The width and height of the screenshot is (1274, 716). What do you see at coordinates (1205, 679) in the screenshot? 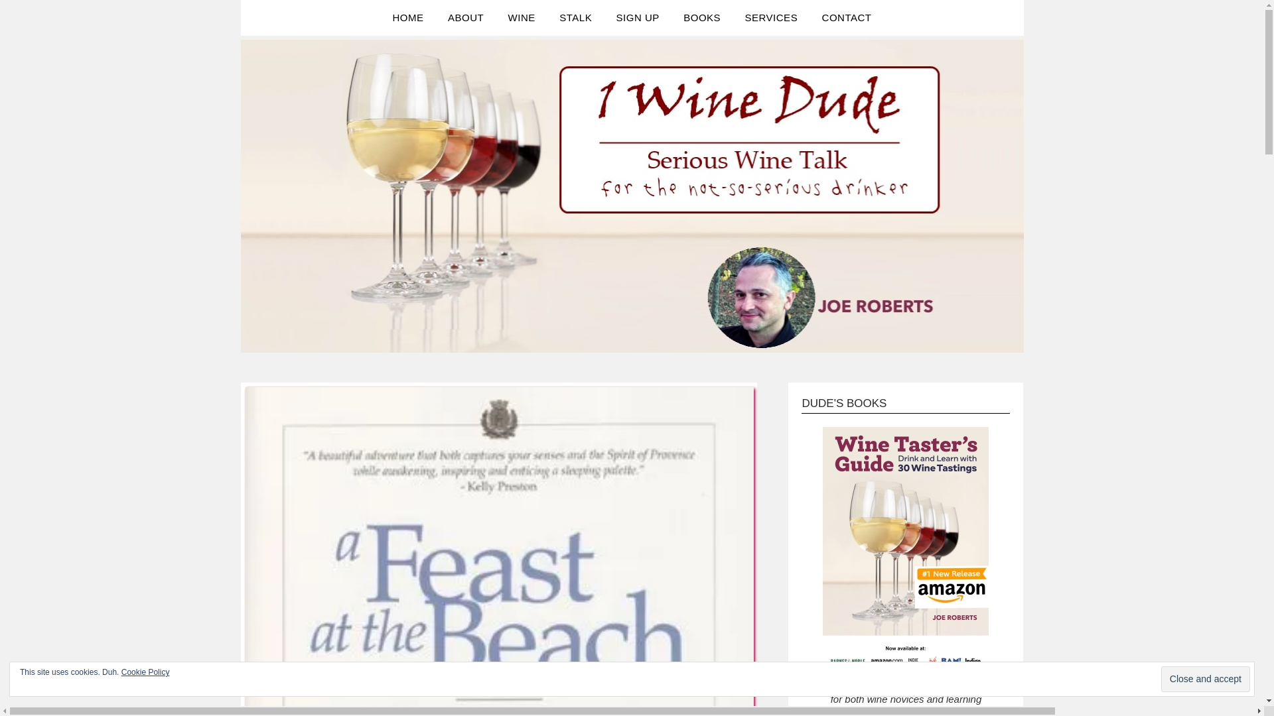
I see `Close and accept` at bounding box center [1205, 679].